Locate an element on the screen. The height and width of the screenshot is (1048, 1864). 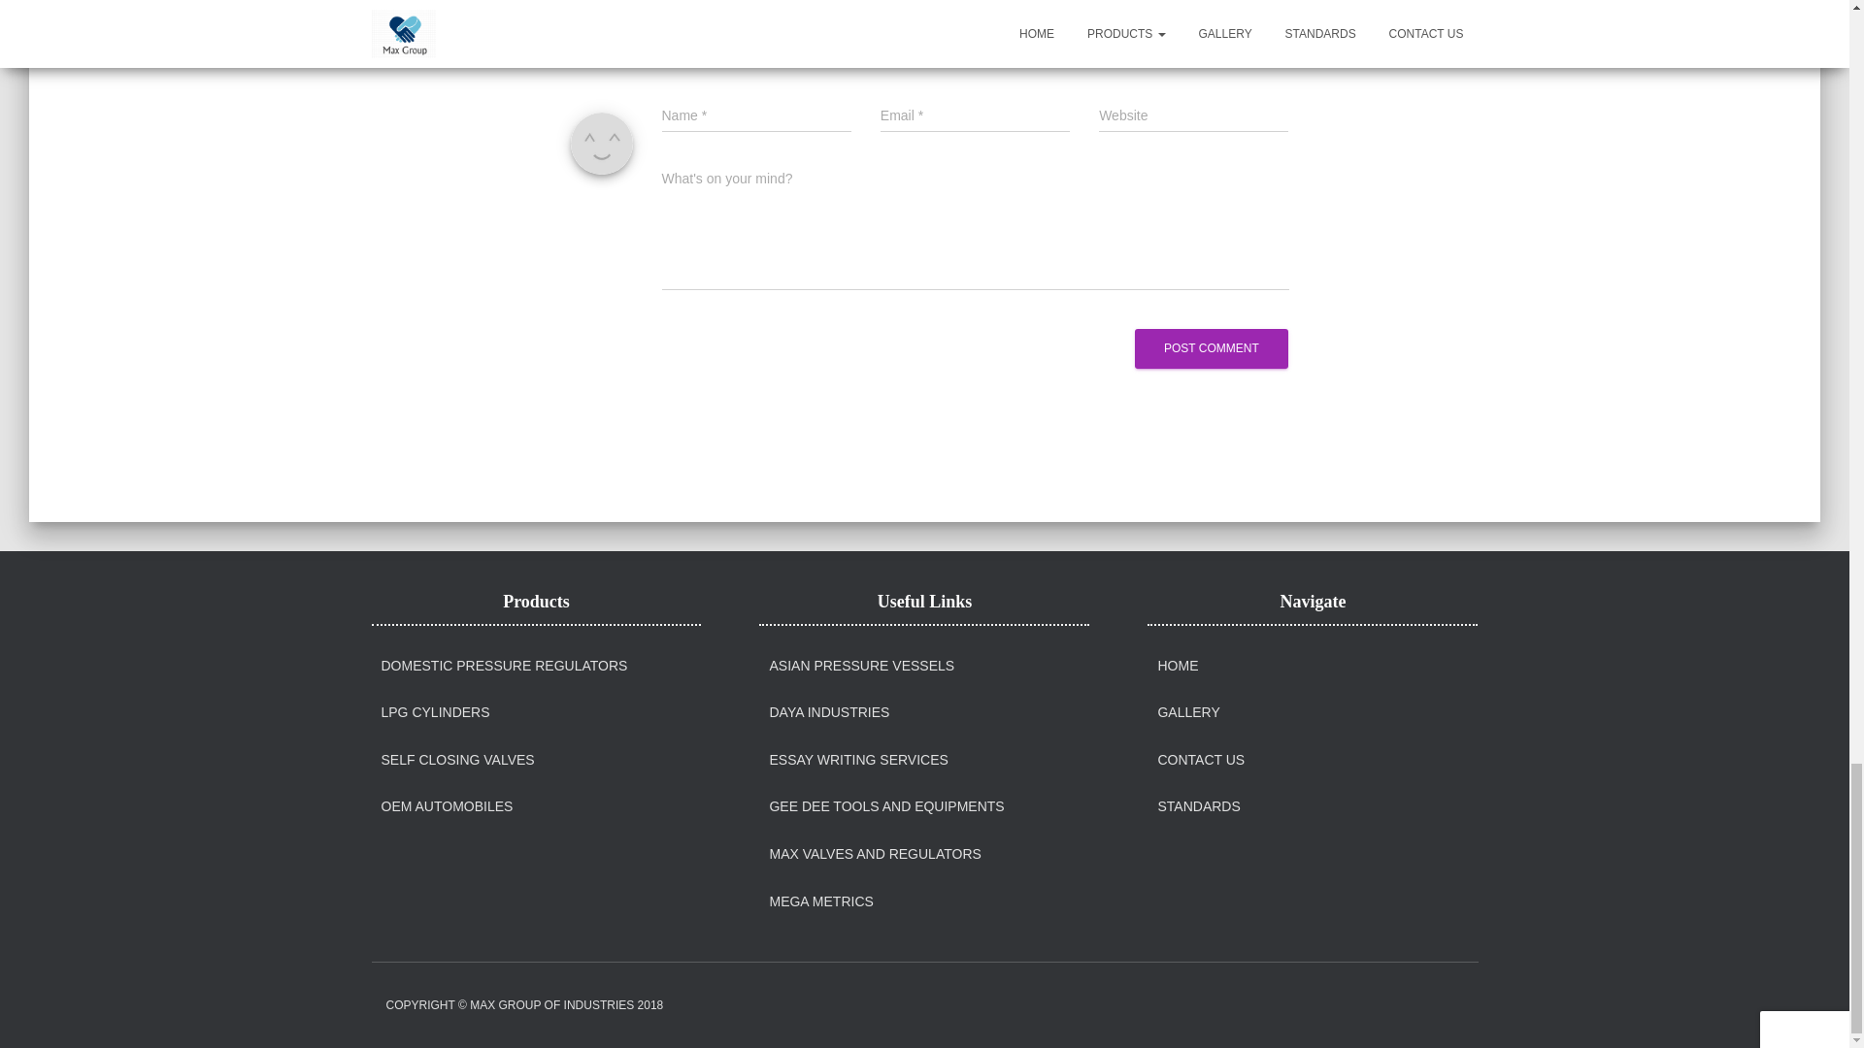
Post Comment is located at coordinates (1212, 349).